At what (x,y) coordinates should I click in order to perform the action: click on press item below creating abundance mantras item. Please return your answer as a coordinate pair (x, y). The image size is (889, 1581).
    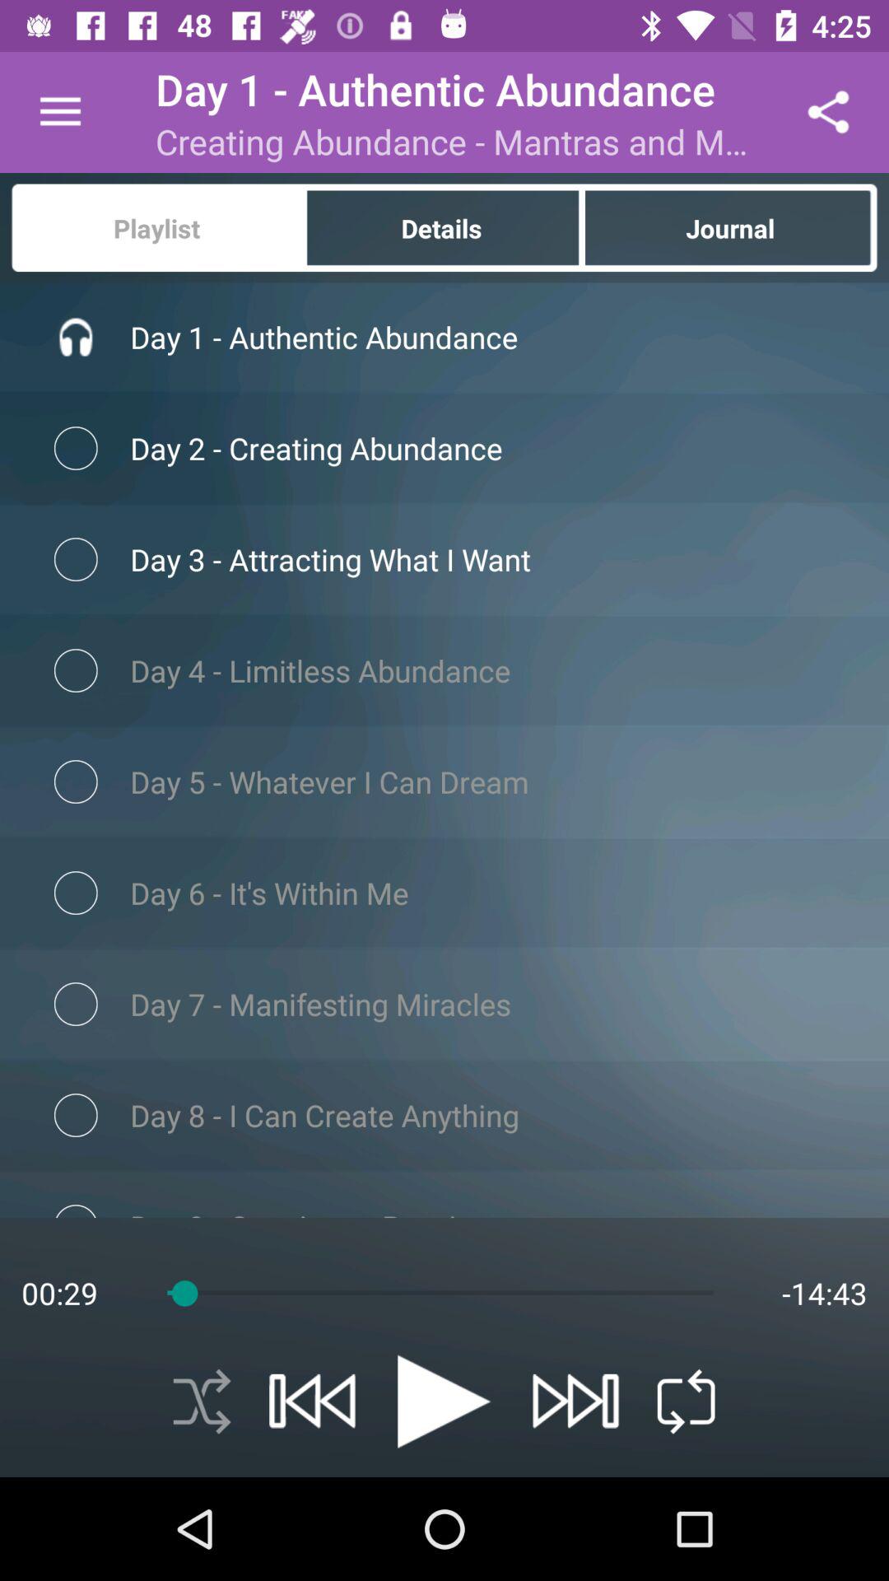
    Looking at the image, I should click on (443, 227).